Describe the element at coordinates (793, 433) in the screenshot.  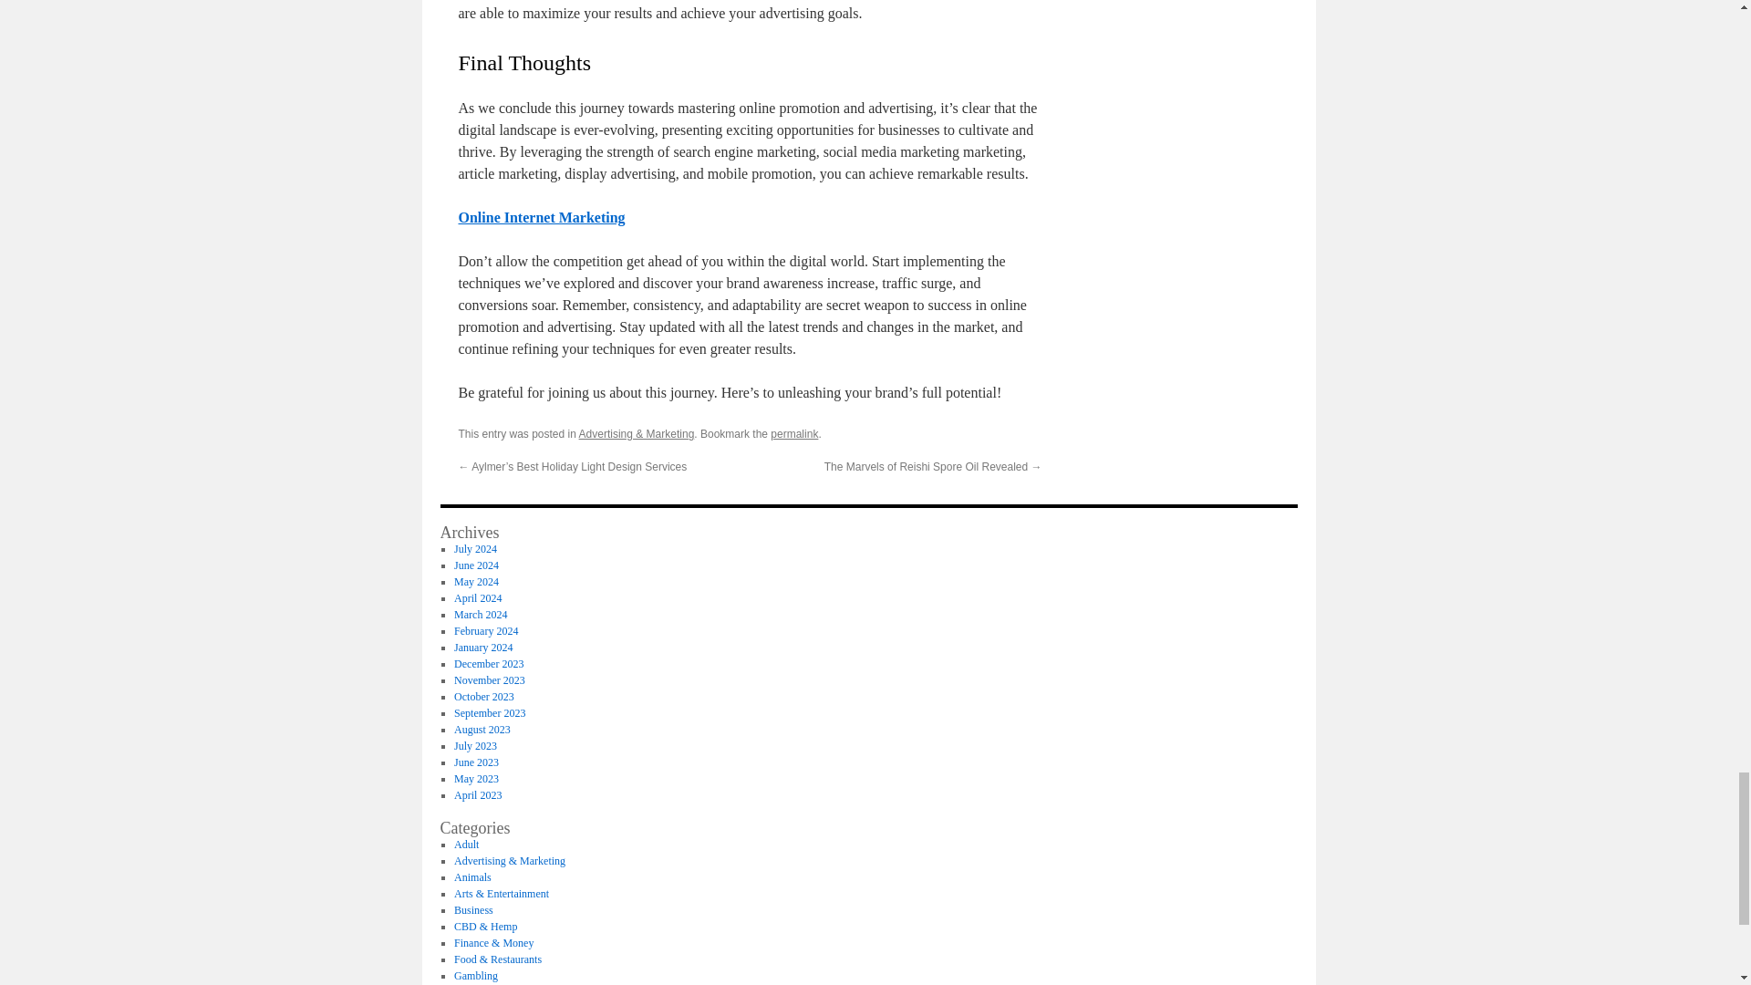
I see `permalink` at that location.